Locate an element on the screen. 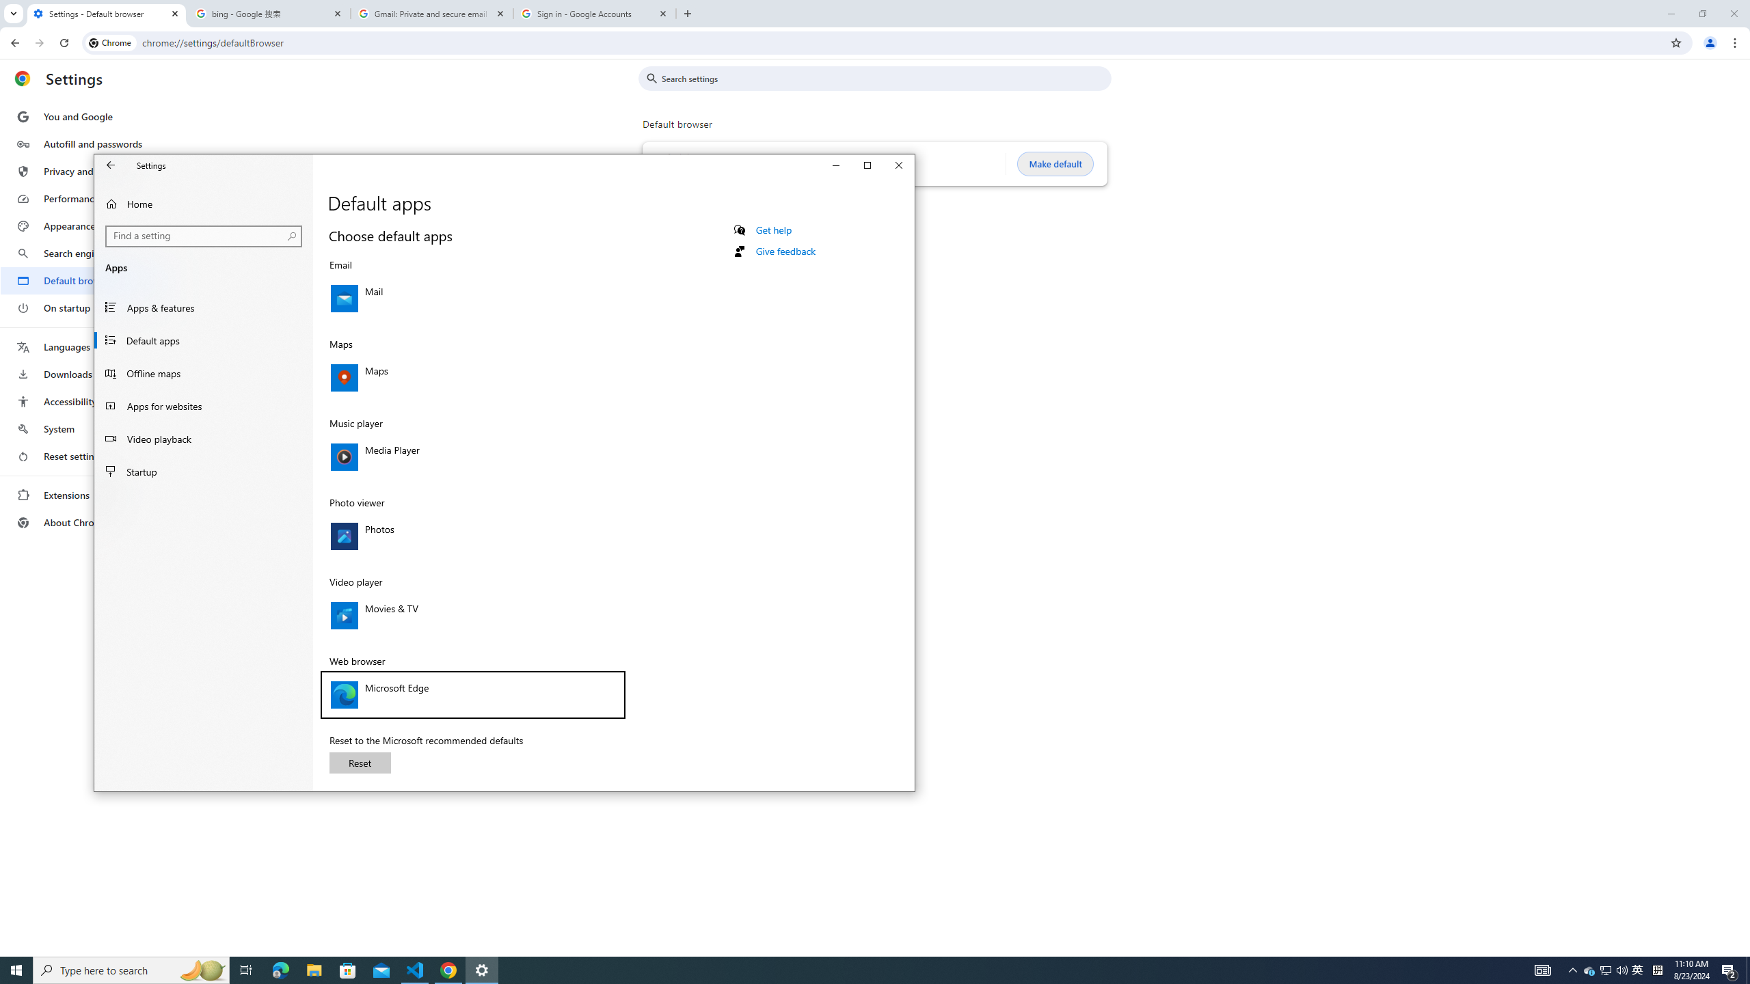 The width and height of the screenshot is (1750, 984). Close Settings is located at coordinates (899, 165).